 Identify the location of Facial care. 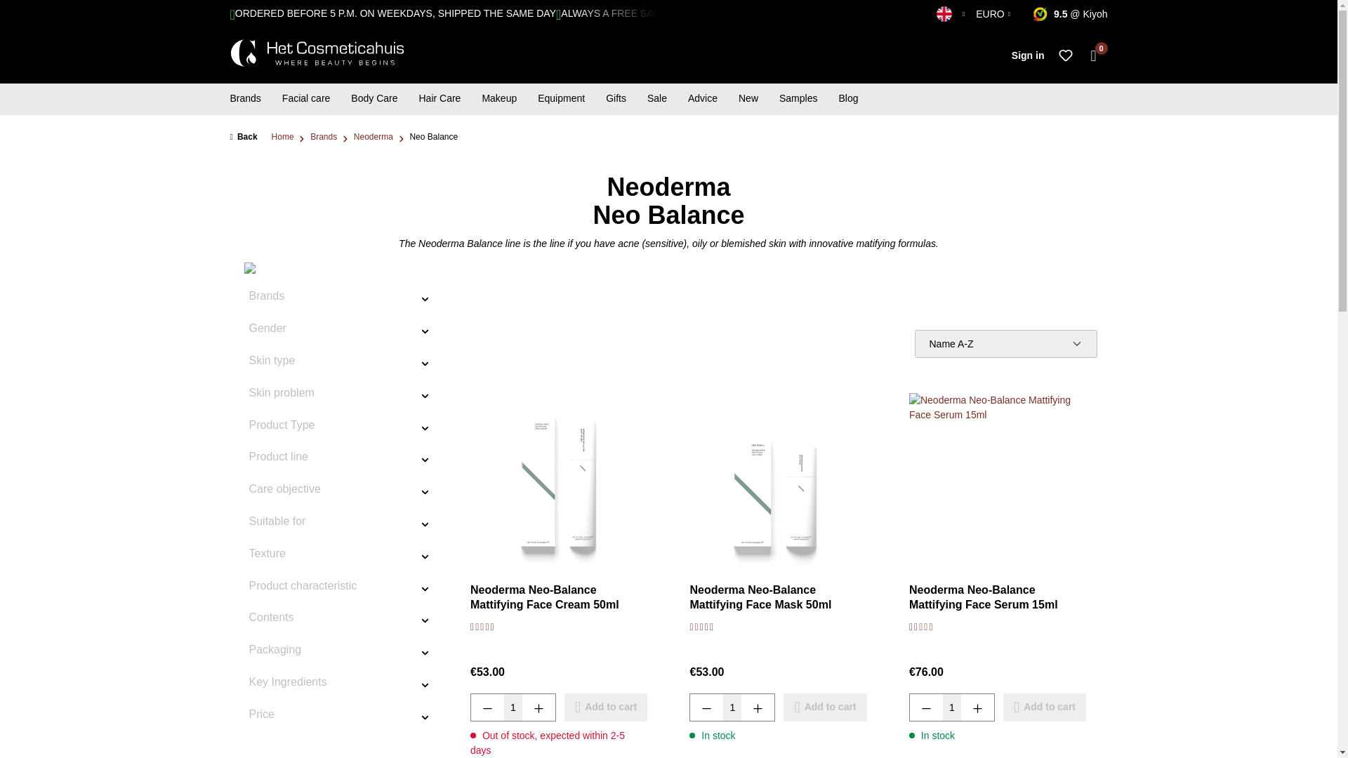
(306, 100).